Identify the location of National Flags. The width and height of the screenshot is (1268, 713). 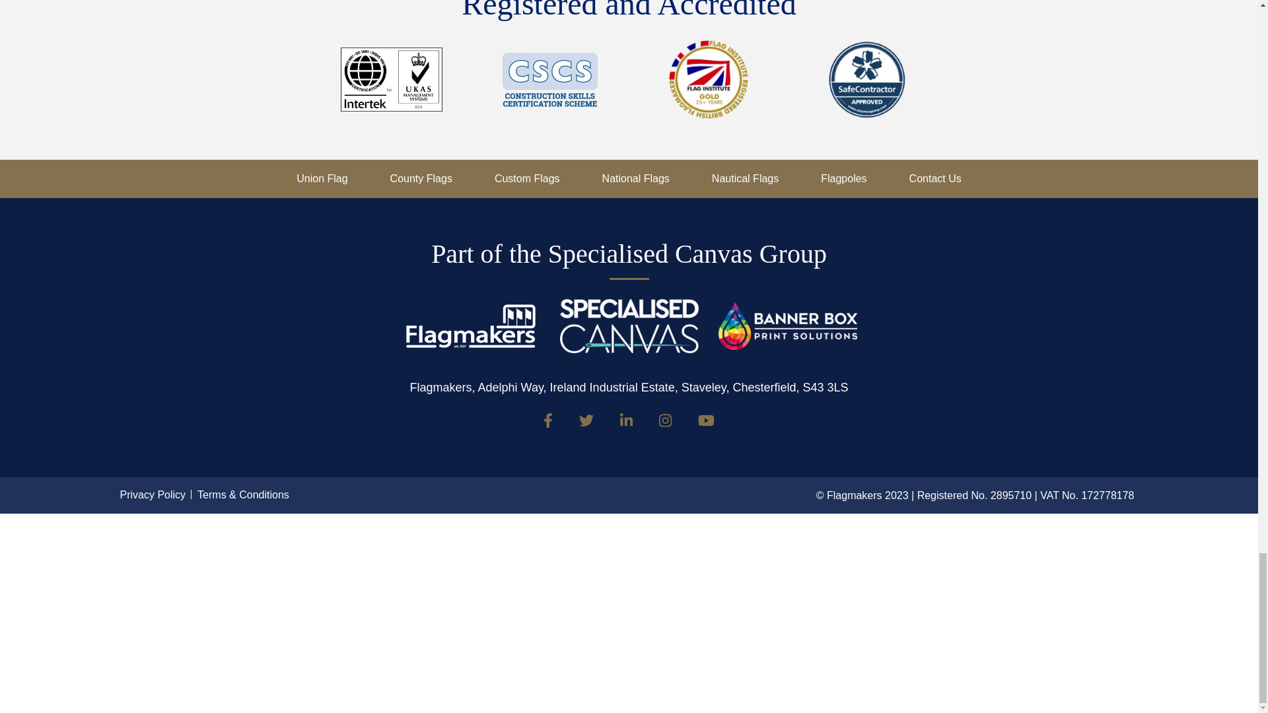
(635, 178).